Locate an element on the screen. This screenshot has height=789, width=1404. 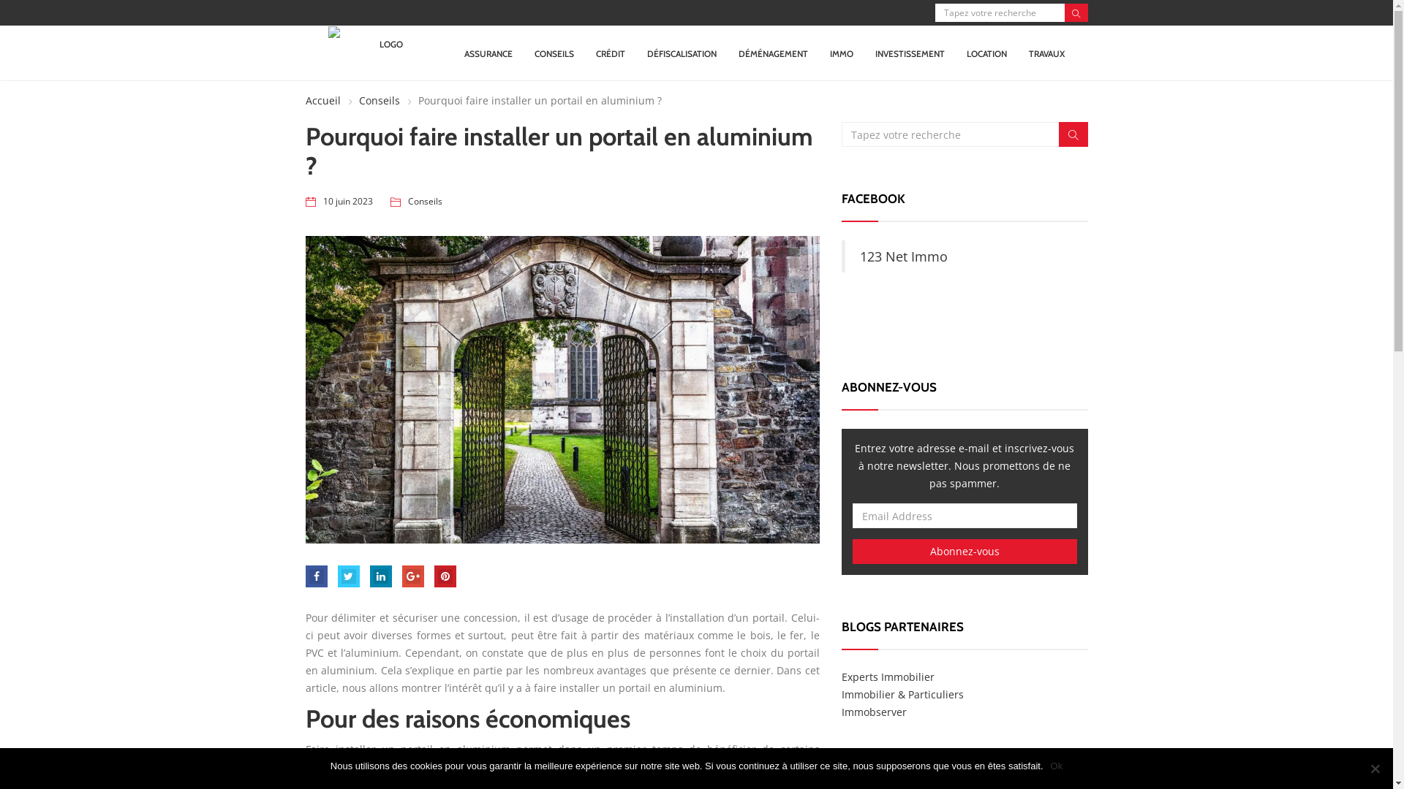
Login is located at coordinates (703, 412).